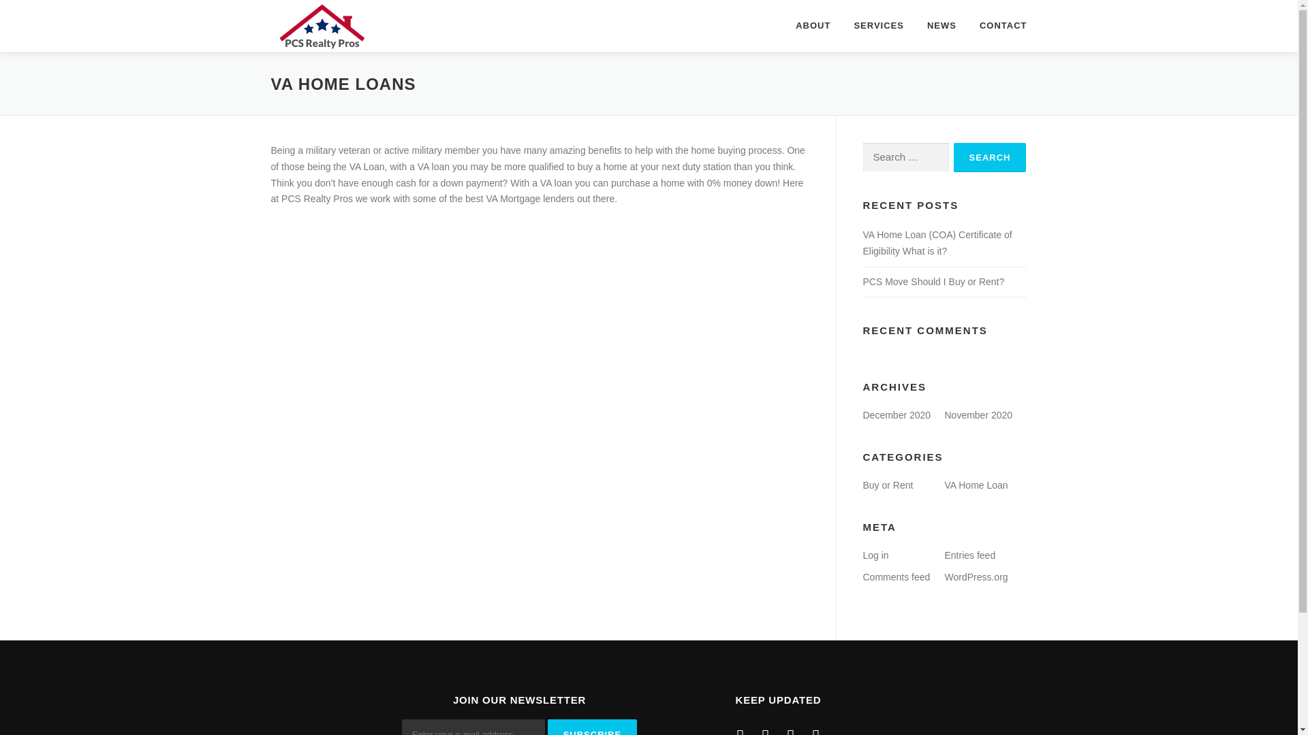  Describe the element at coordinates (941, 26) in the screenshot. I see `NEWS` at that location.